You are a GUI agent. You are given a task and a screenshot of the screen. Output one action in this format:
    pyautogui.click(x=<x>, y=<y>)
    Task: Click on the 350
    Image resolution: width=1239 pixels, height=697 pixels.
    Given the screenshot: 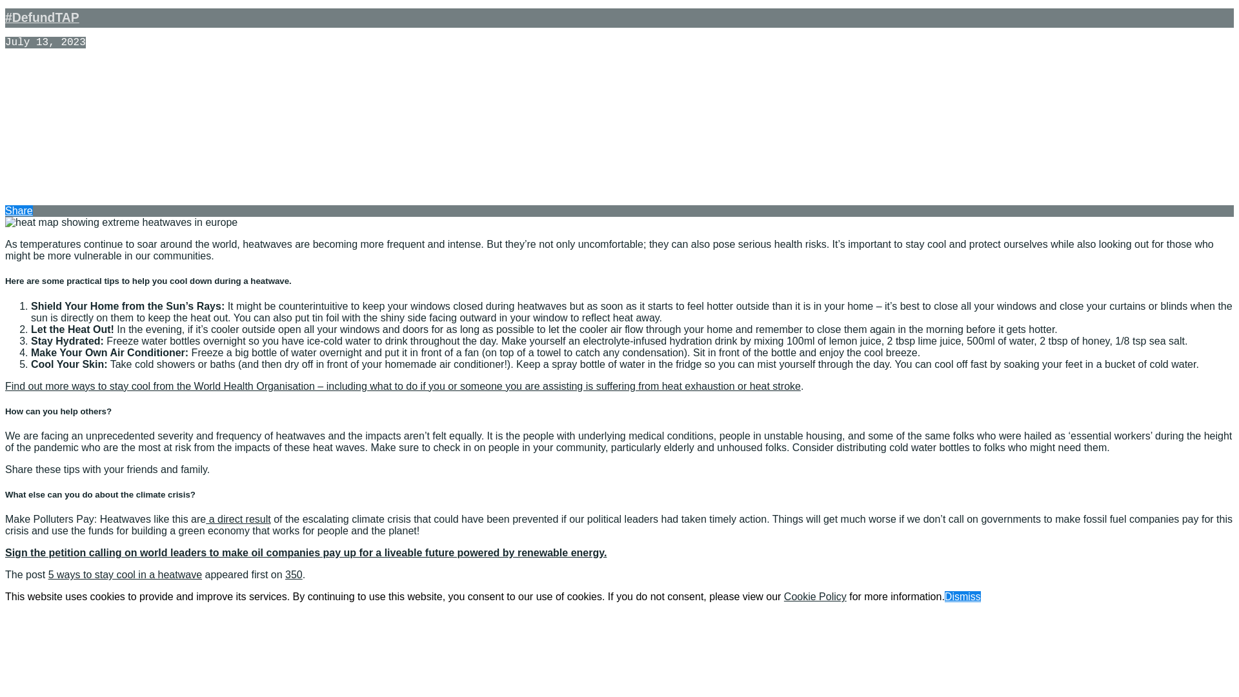 What is the action you would take?
    pyautogui.click(x=293, y=574)
    